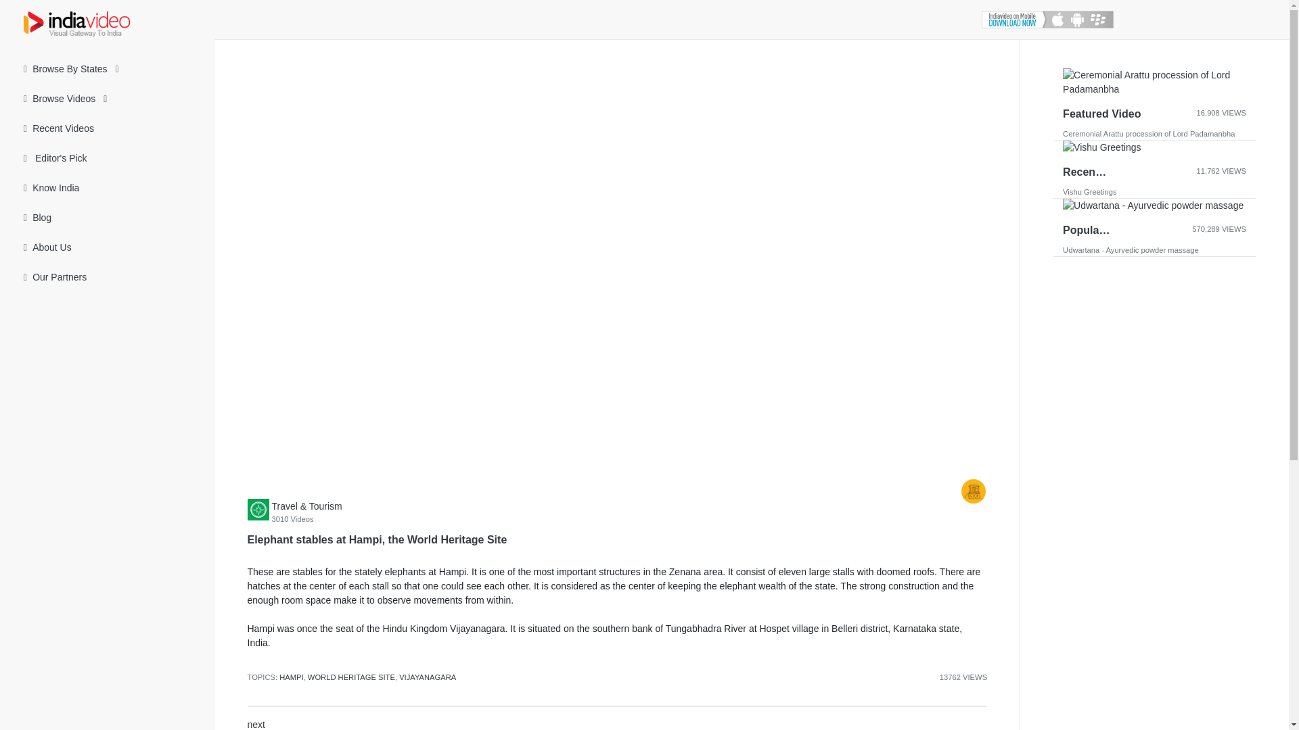  I want to click on Browse By States, so click(108, 69).